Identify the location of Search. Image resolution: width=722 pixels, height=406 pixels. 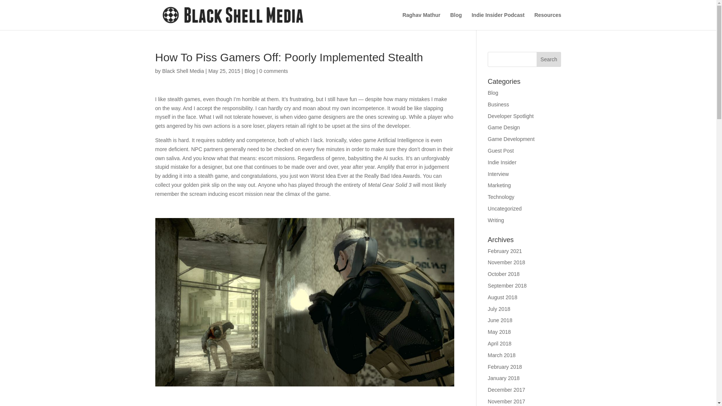
(549, 59).